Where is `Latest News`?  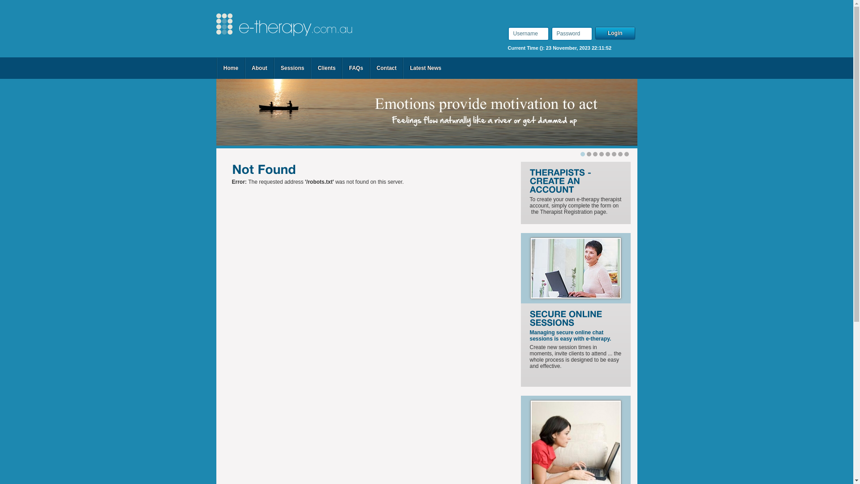
Latest News is located at coordinates (426, 68).